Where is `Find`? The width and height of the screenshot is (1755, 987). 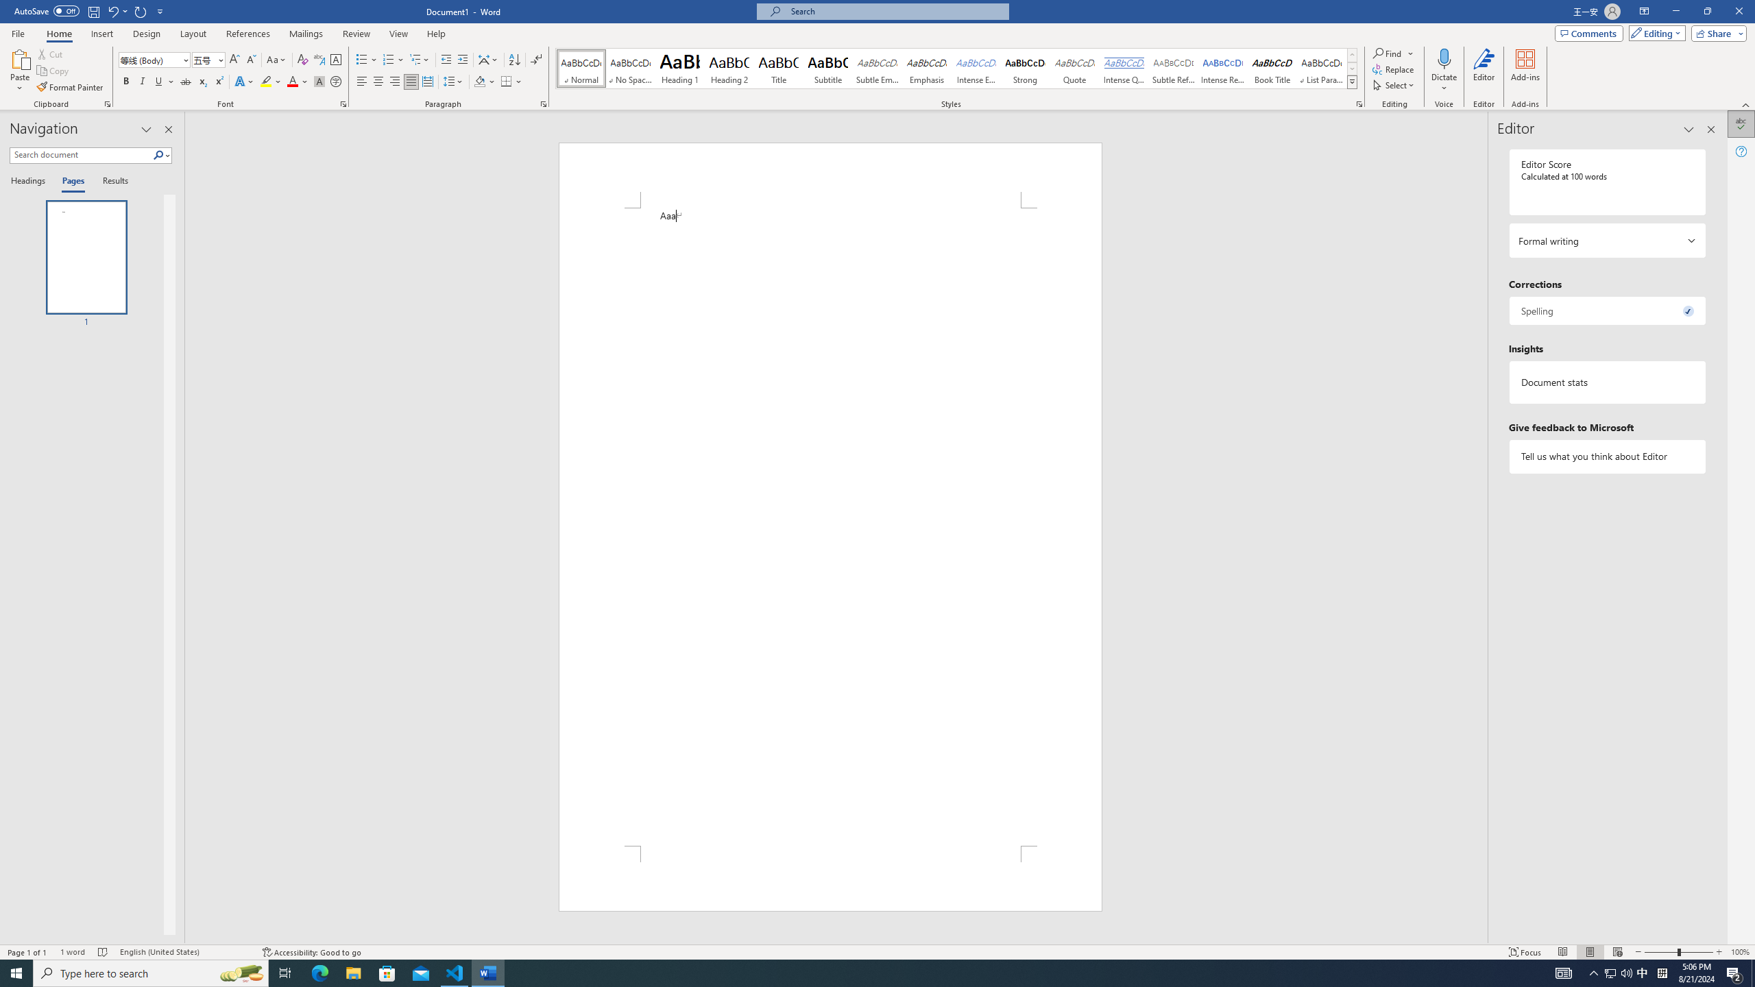 Find is located at coordinates (1388, 53).